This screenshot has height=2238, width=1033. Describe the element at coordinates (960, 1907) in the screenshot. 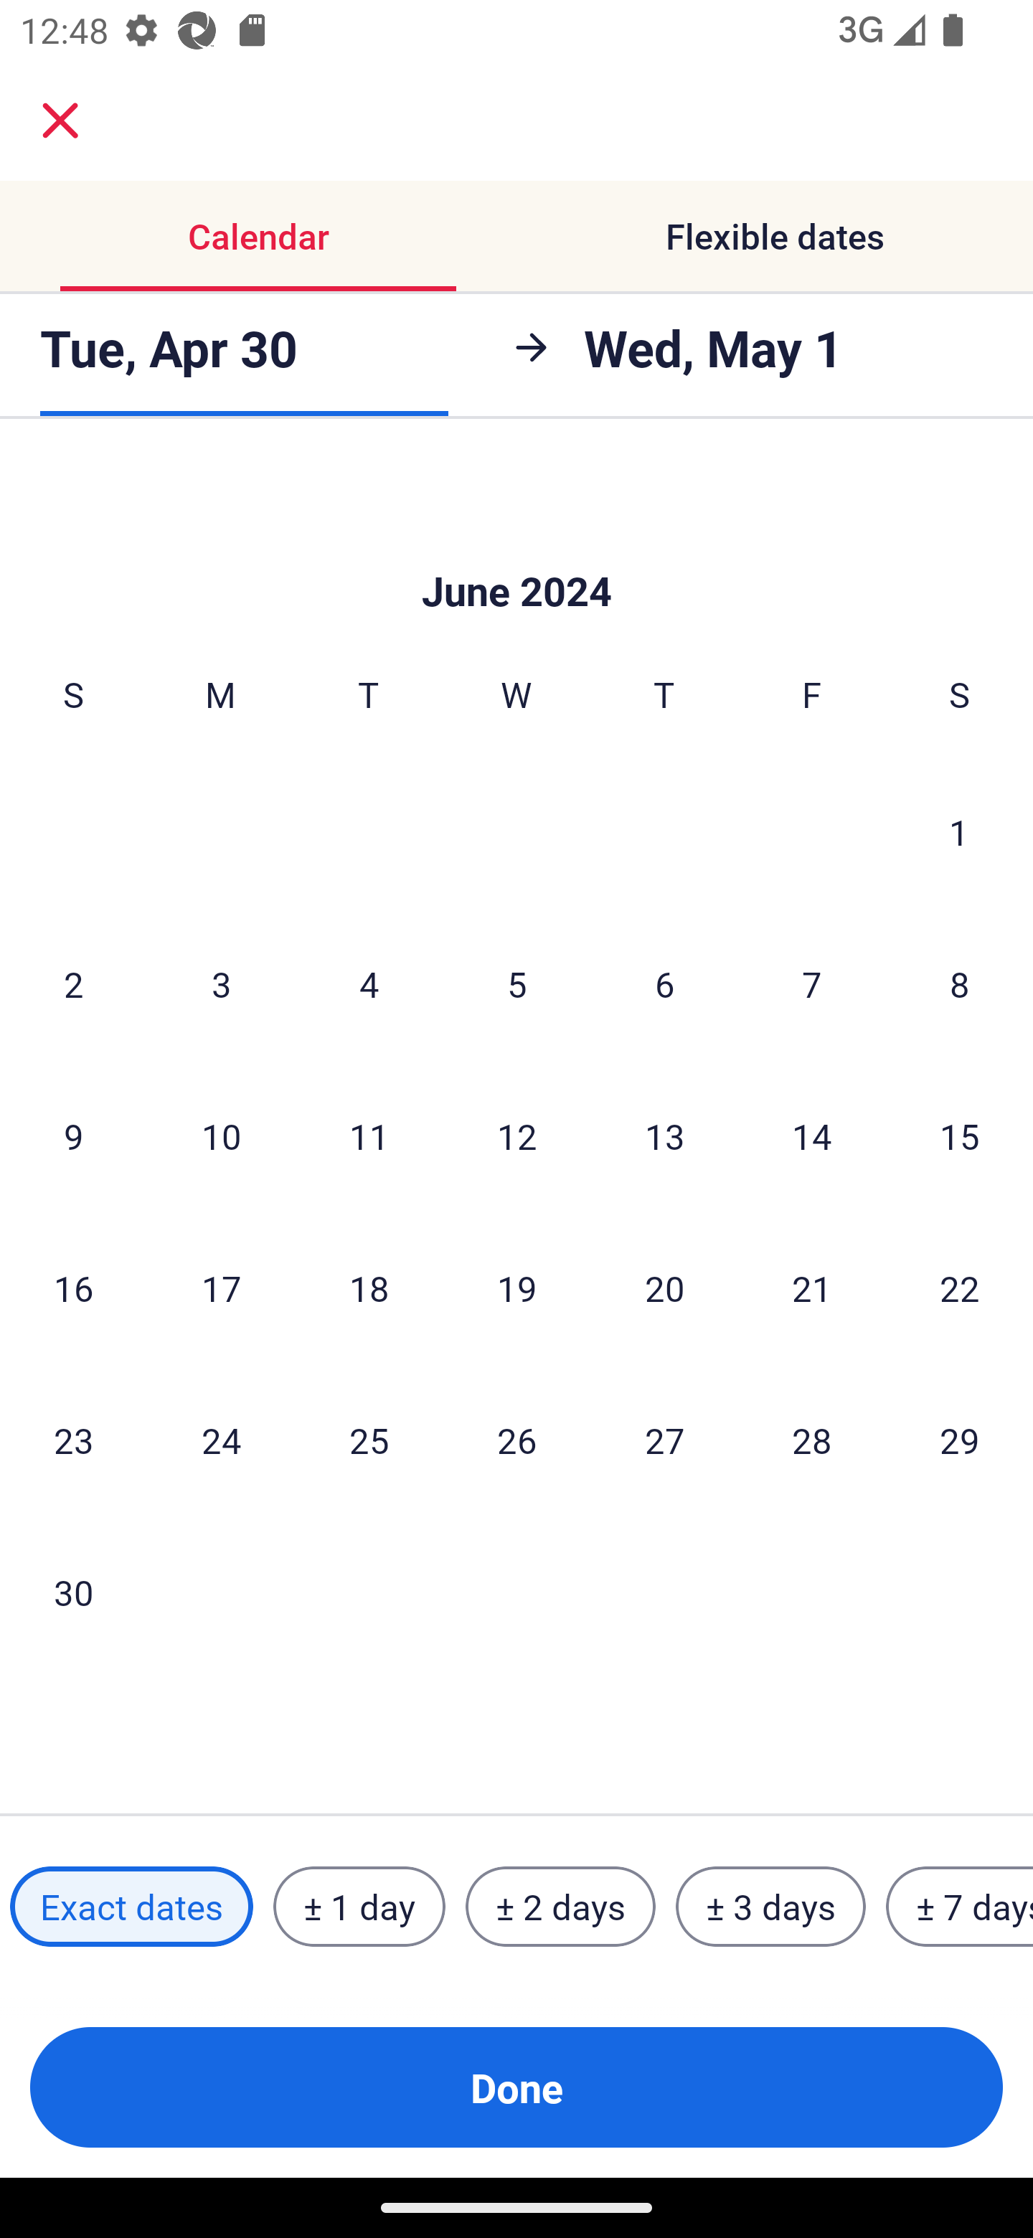

I see `± 7 days` at that location.